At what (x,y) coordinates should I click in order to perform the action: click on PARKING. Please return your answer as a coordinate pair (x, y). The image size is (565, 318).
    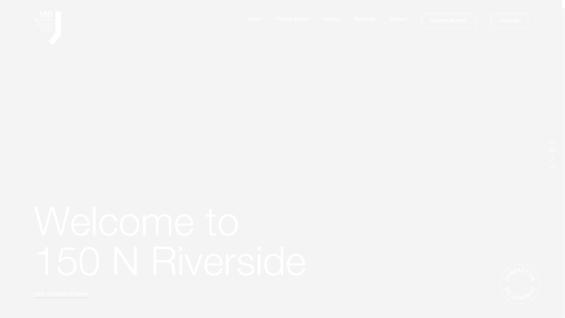
    Looking at the image, I should click on (509, 21).